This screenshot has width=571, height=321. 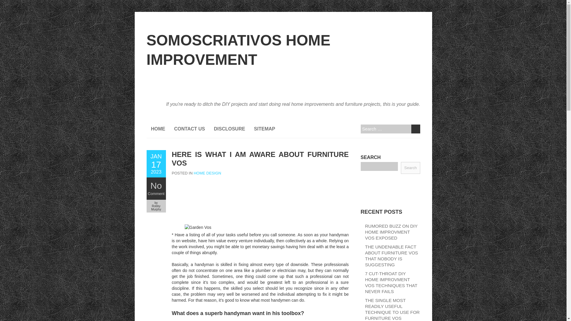 I want to click on Search, so click(x=410, y=168).